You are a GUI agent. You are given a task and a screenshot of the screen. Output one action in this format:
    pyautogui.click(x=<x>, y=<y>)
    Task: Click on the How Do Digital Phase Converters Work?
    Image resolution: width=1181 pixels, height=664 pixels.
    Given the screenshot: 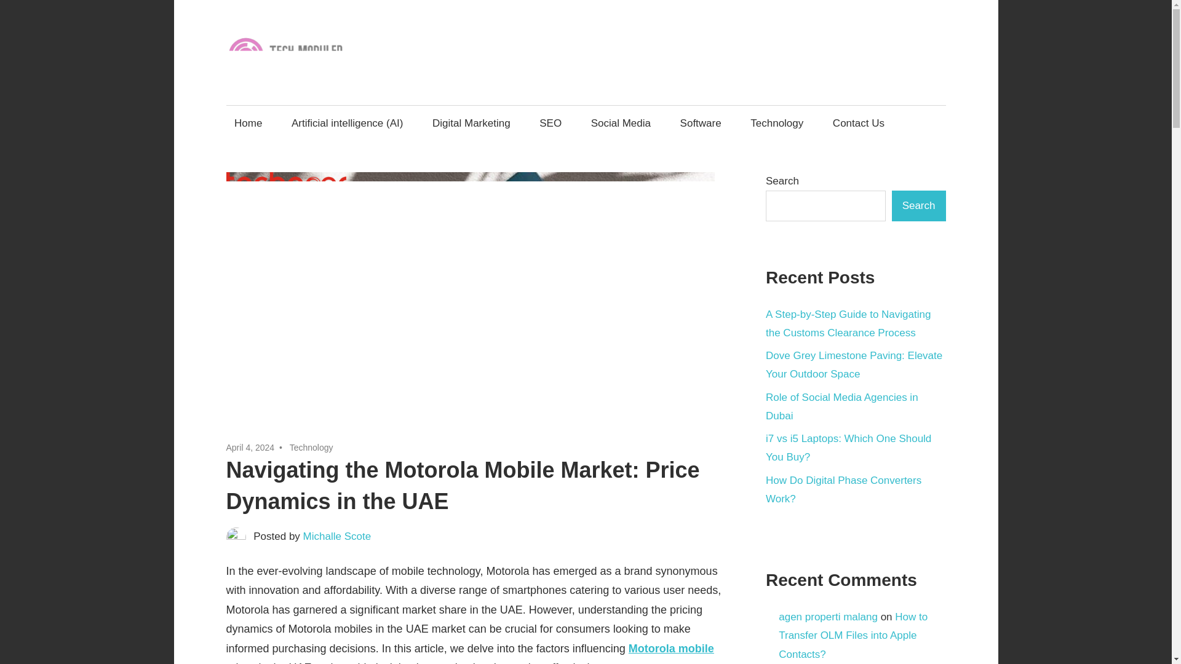 What is the action you would take?
    pyautogui.click(x=843, y=489)
    